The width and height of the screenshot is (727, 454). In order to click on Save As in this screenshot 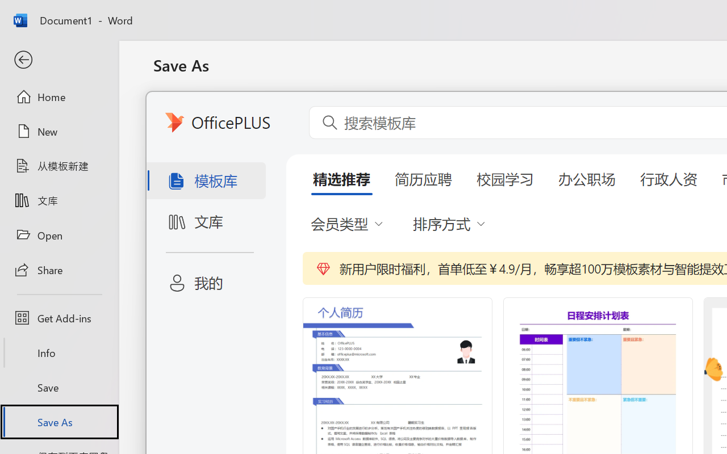, I will do `click(59, 422)`.